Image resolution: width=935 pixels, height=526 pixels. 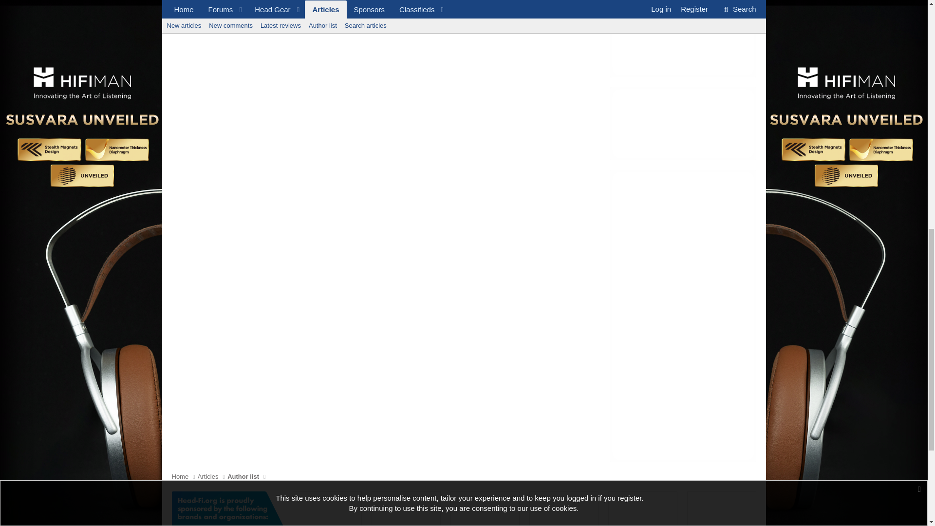 I want to click on 3rd party ad content, so click(x=564, y=508).